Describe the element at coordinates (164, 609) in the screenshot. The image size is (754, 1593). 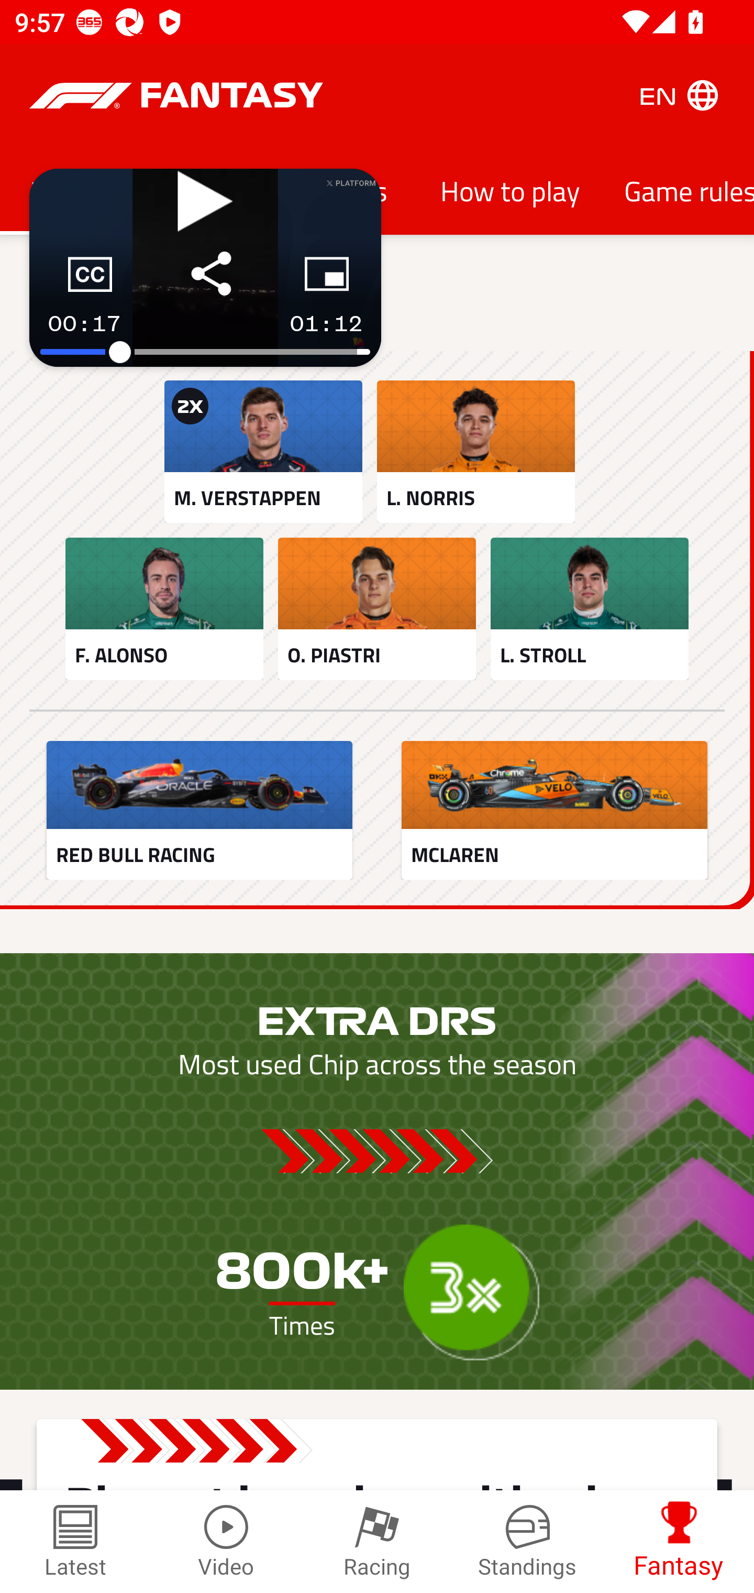
I see `F. ALONSO` at that location.